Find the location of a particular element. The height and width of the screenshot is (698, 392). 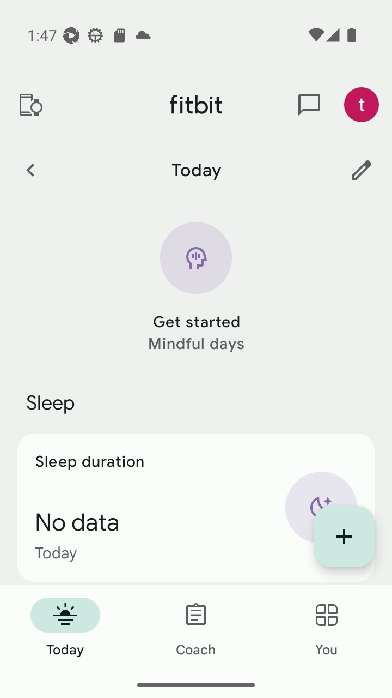

Devices and apps is located at coordinates (30, 105).